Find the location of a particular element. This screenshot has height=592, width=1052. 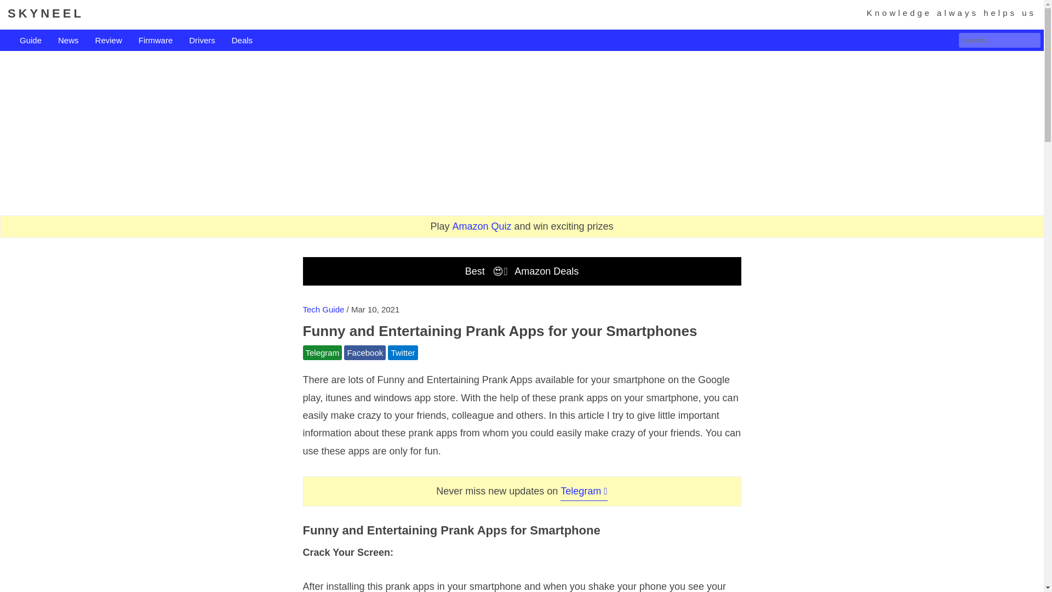

Telegram is located at coordinates (322, 352).